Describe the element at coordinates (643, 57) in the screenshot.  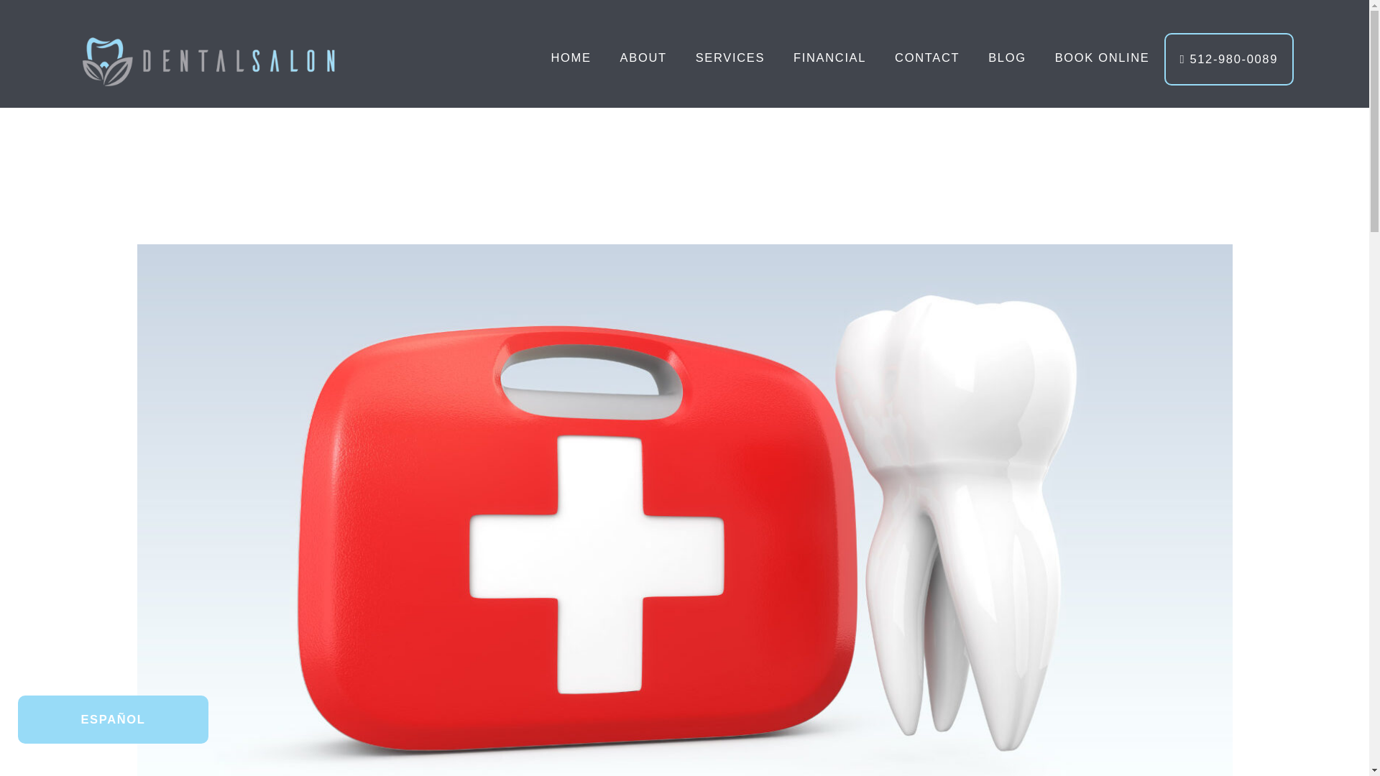
I see `ABOUT` at that location.